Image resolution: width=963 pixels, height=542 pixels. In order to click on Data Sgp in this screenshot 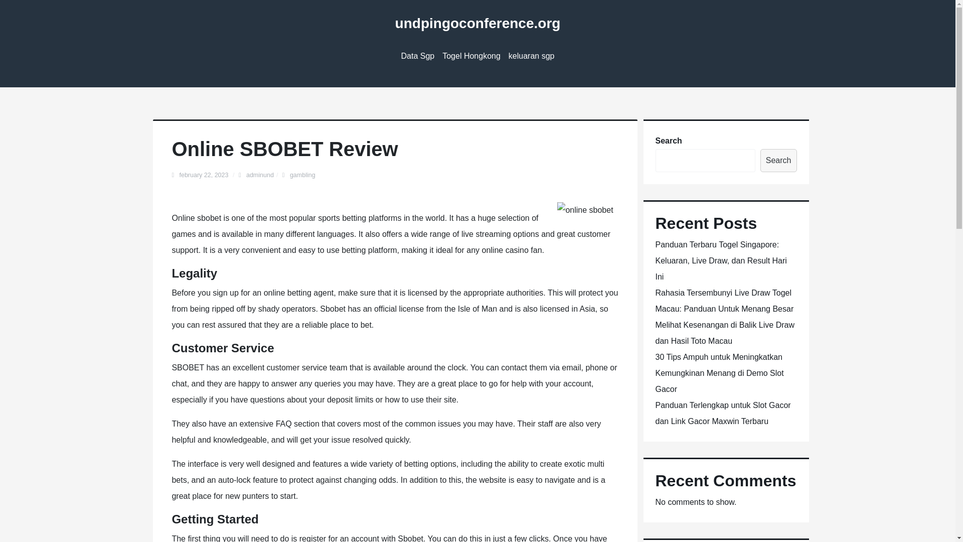, I will do `click(418, 56)`.